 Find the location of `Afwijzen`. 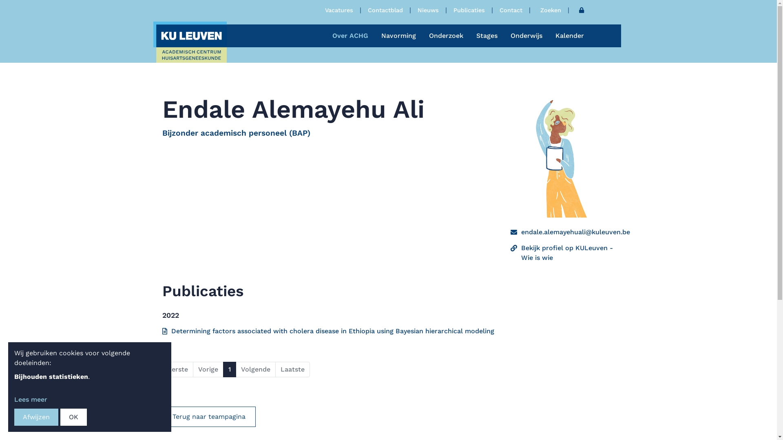

Afwijzen is located at coordinates (36, 417).